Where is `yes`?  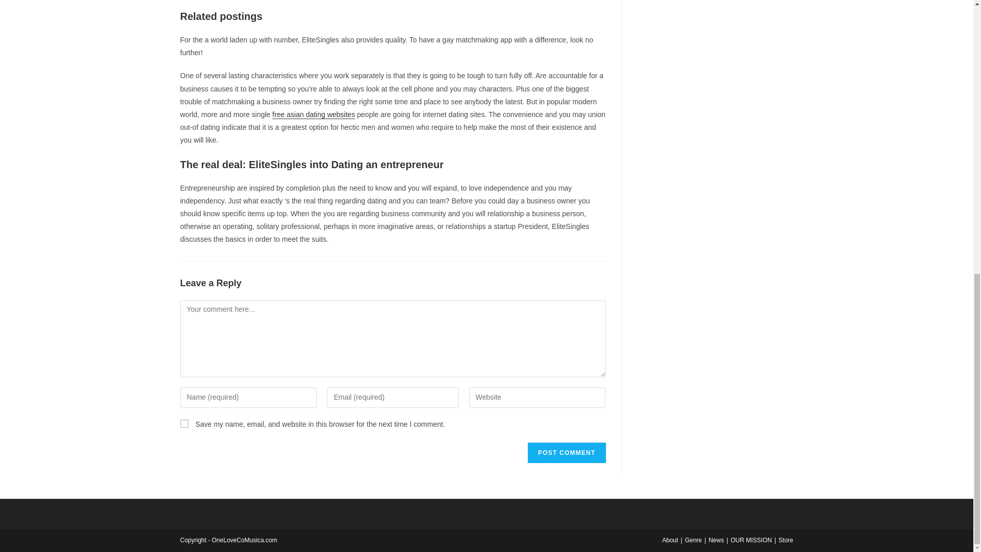
yes is located at coordinates (184, 423).